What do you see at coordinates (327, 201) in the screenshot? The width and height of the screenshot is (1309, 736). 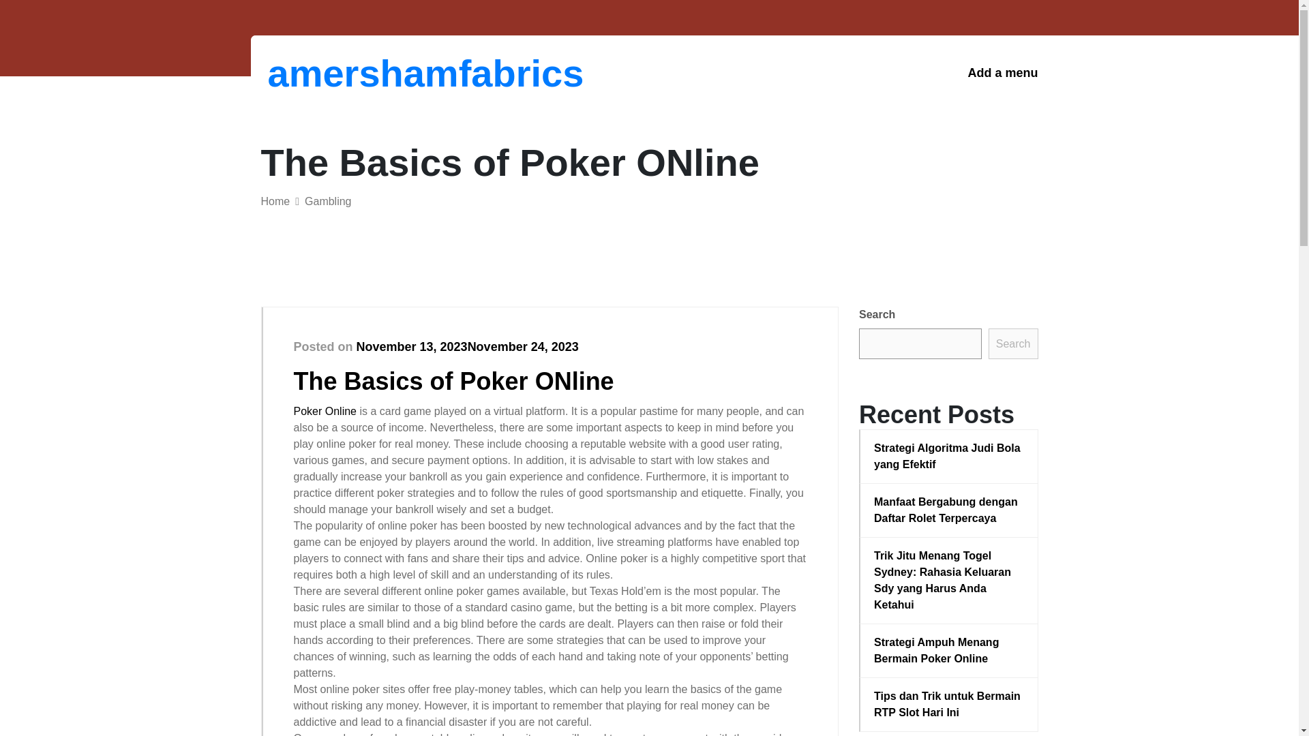 I see `Gambling` at bounding box center [327, 201].